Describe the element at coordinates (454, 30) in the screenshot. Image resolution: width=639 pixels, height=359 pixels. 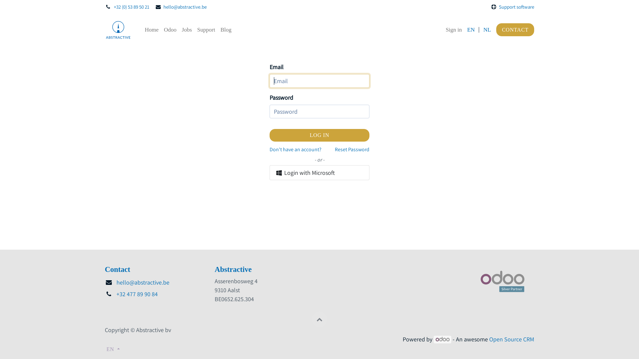
I see `Sign in` at that location.